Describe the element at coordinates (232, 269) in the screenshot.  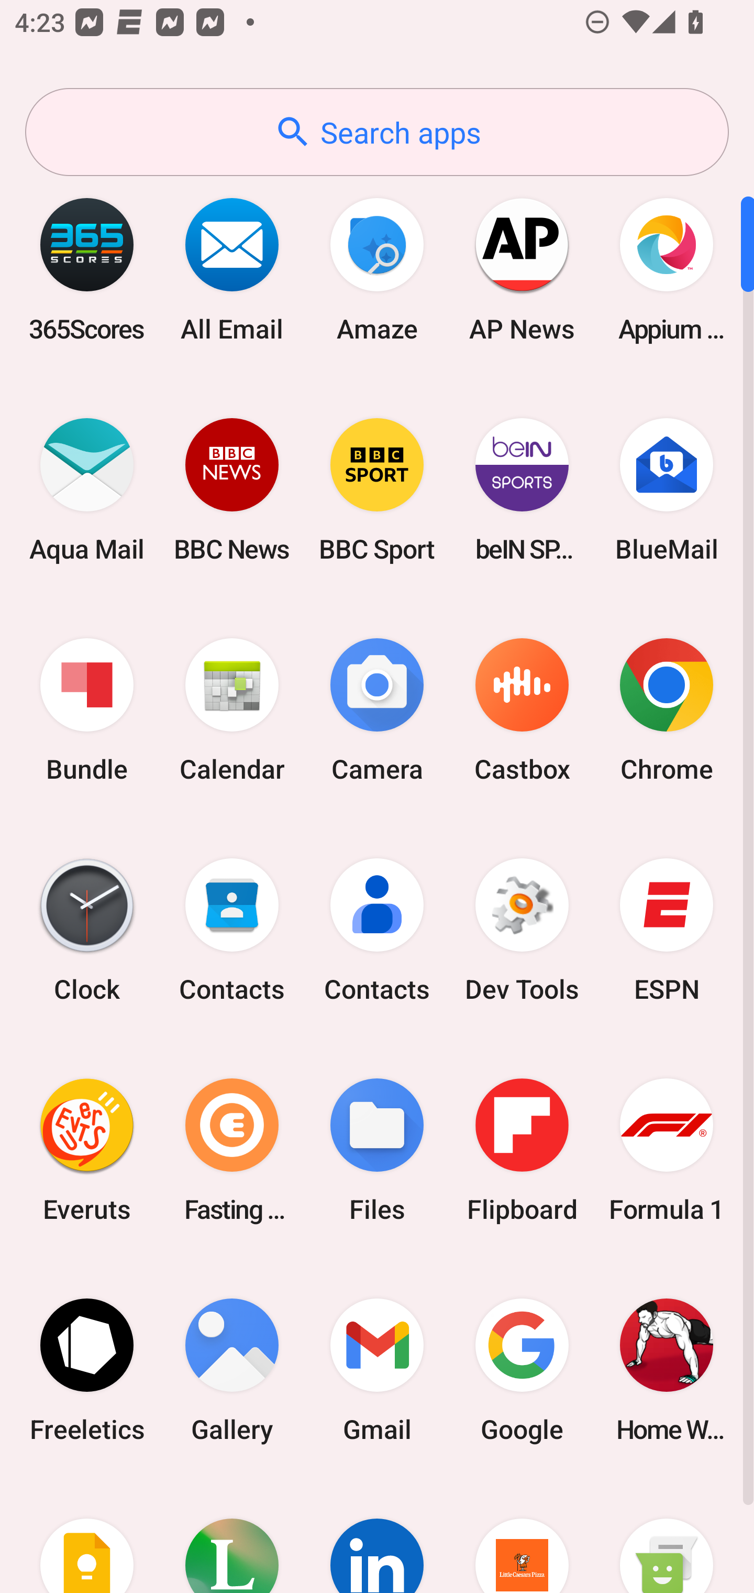
I see `All Email` at that location.